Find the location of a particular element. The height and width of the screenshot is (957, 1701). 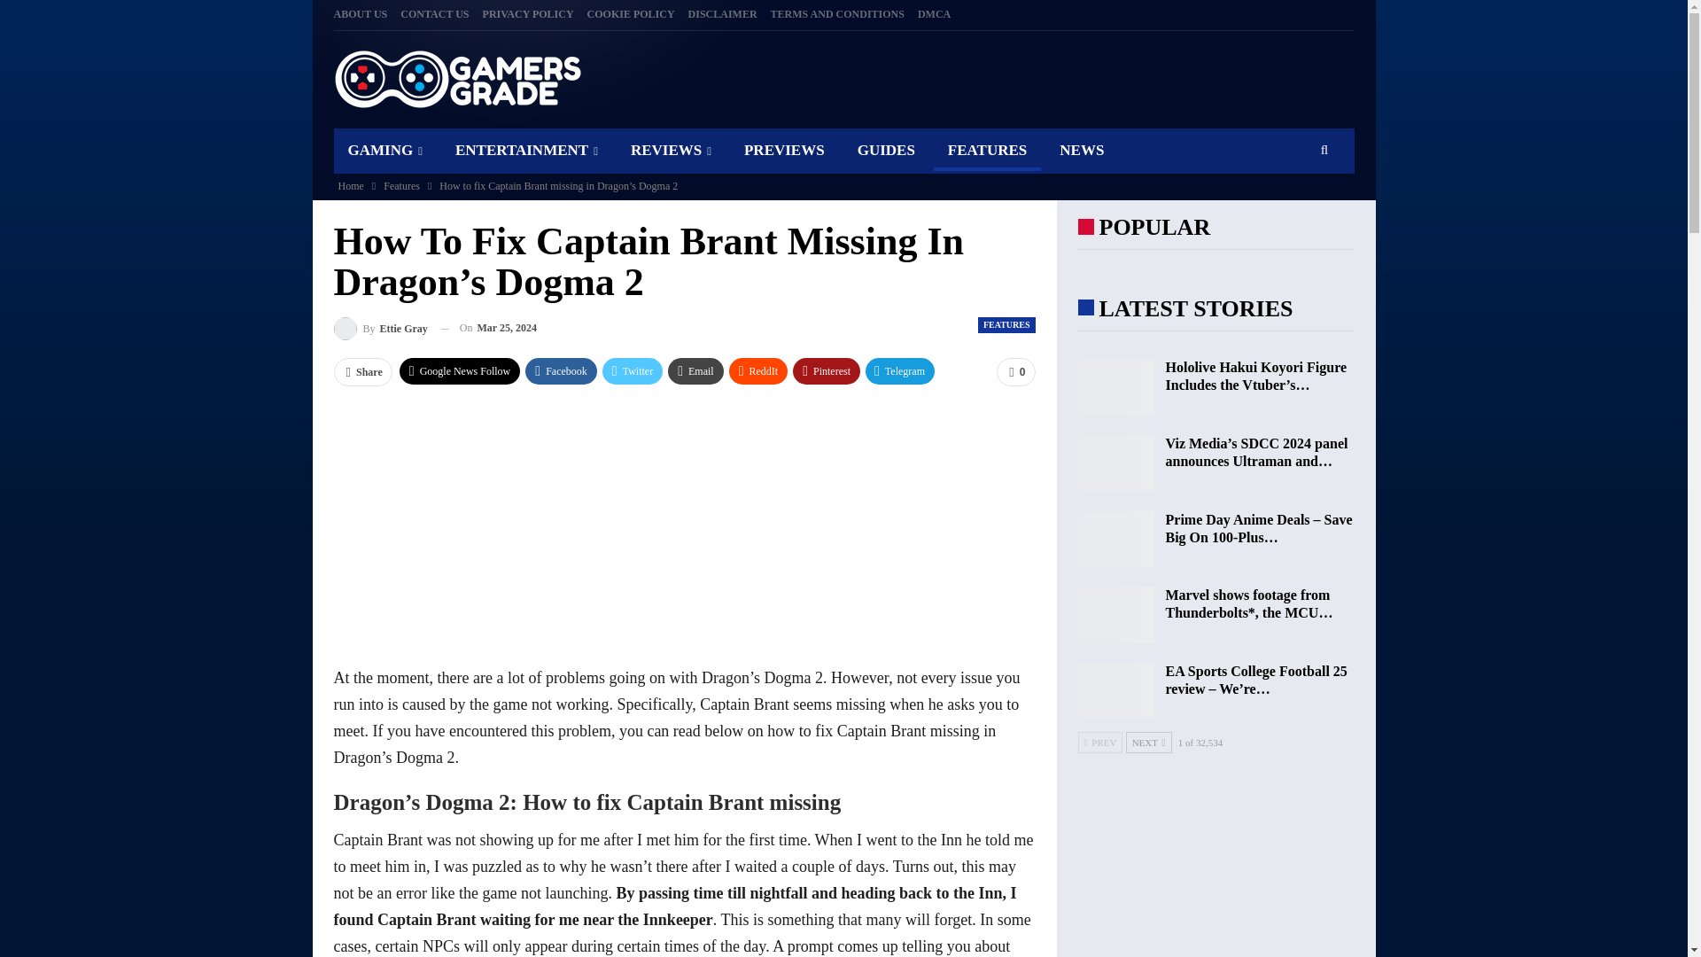

Google News Follow is located at coordinates (460, 370).